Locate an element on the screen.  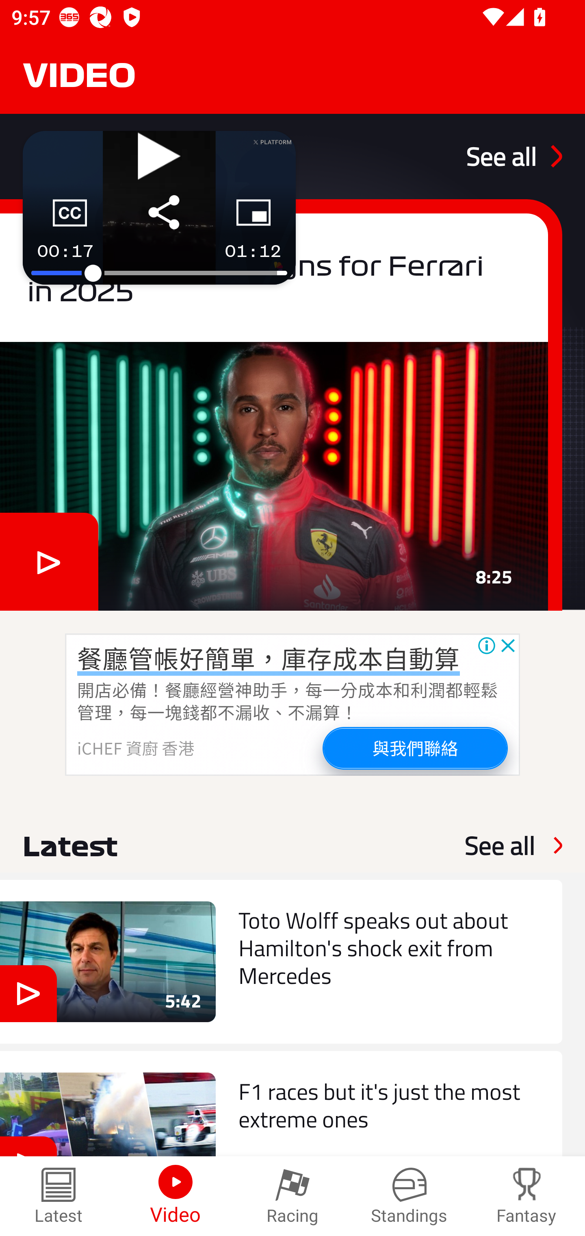
Lewis Hamilton signs for Ferrari in 2025 8:25 is located at coordinates (281, 405).